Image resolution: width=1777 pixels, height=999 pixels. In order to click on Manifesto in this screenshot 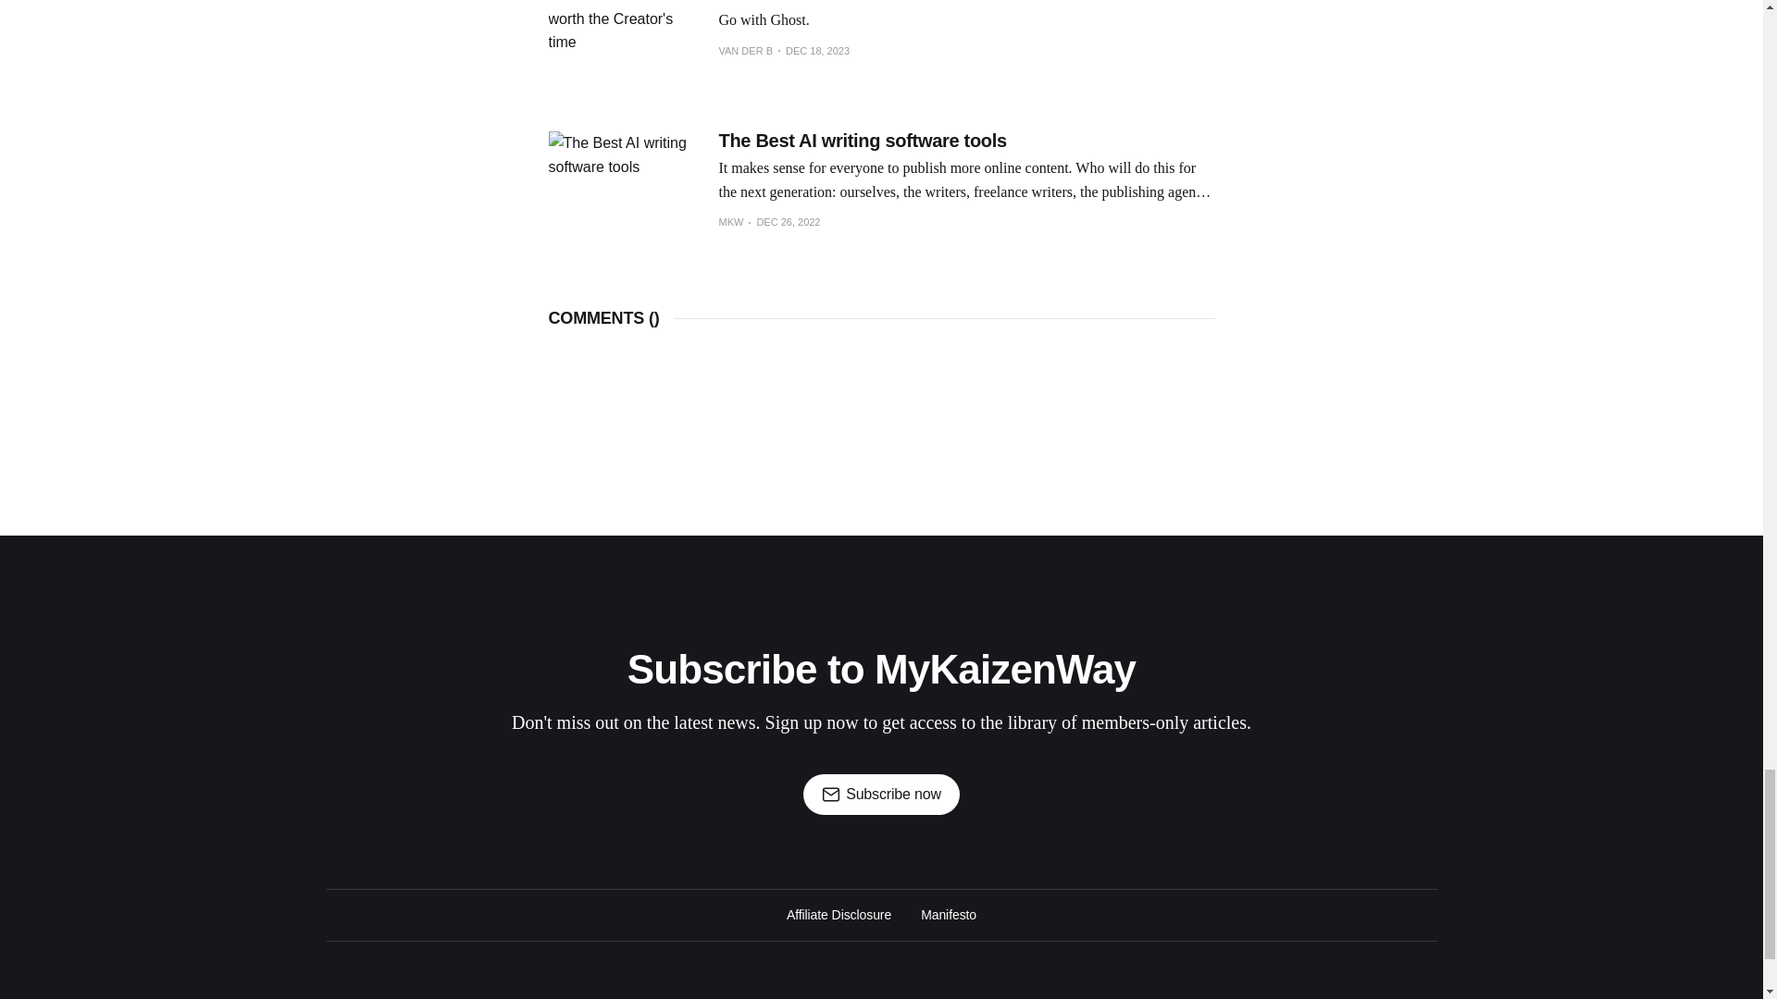, I will do `click(948, 915)`.